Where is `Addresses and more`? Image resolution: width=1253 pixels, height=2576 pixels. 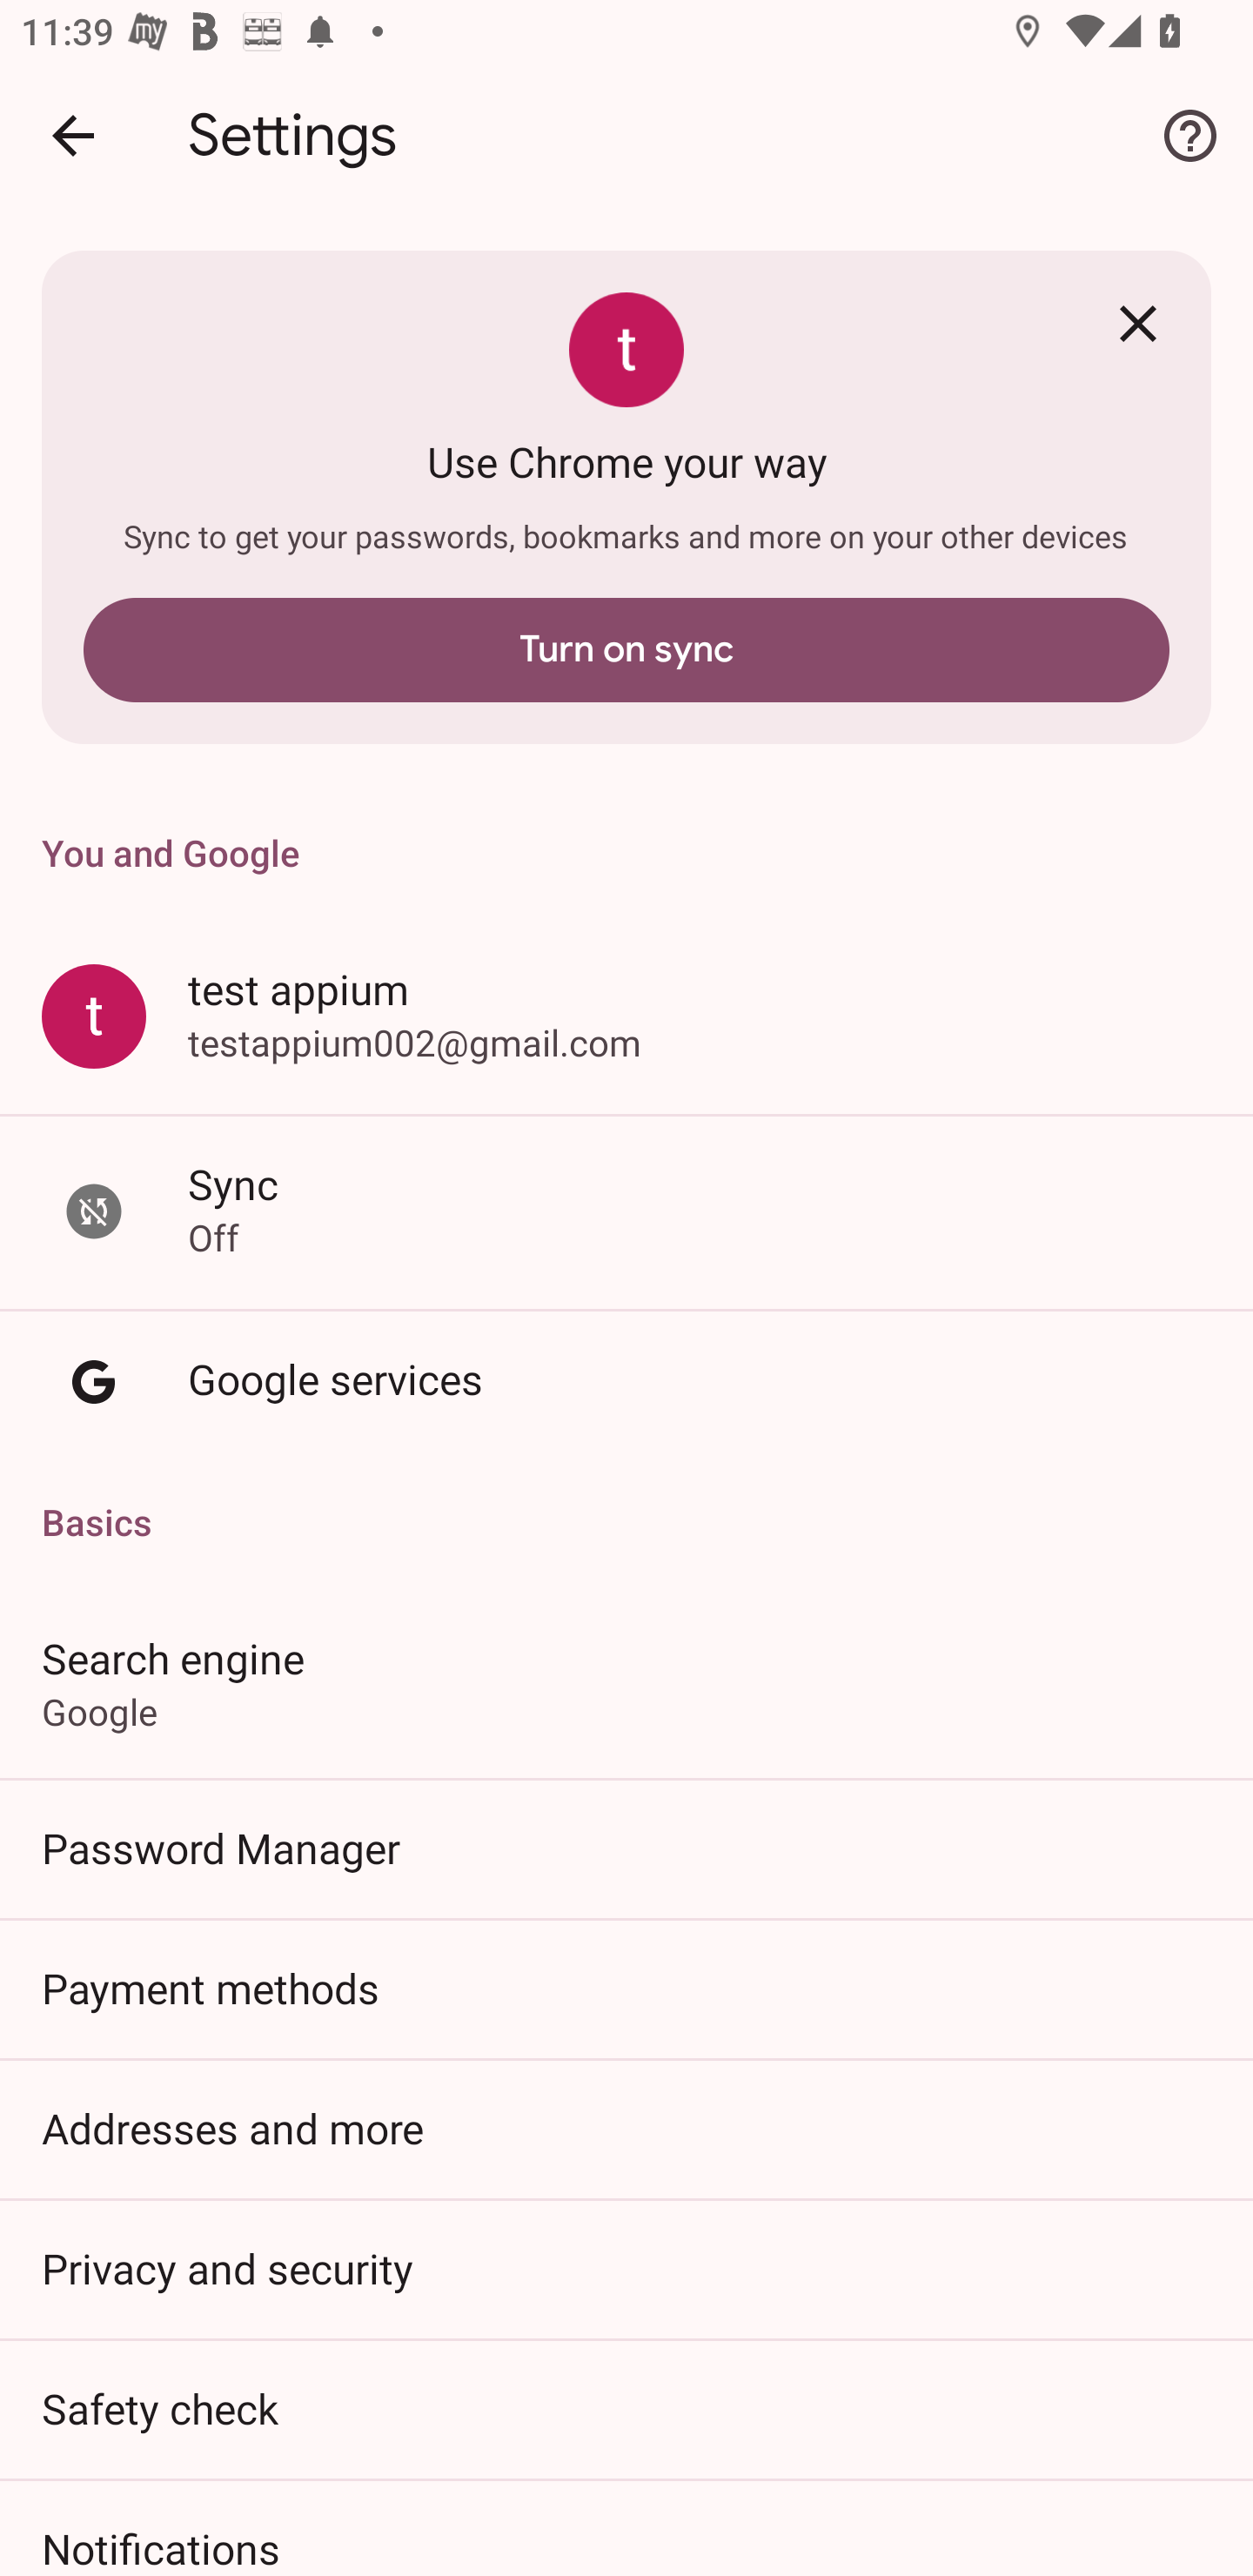
Addresses and more is located at coordinates (626, 2127).